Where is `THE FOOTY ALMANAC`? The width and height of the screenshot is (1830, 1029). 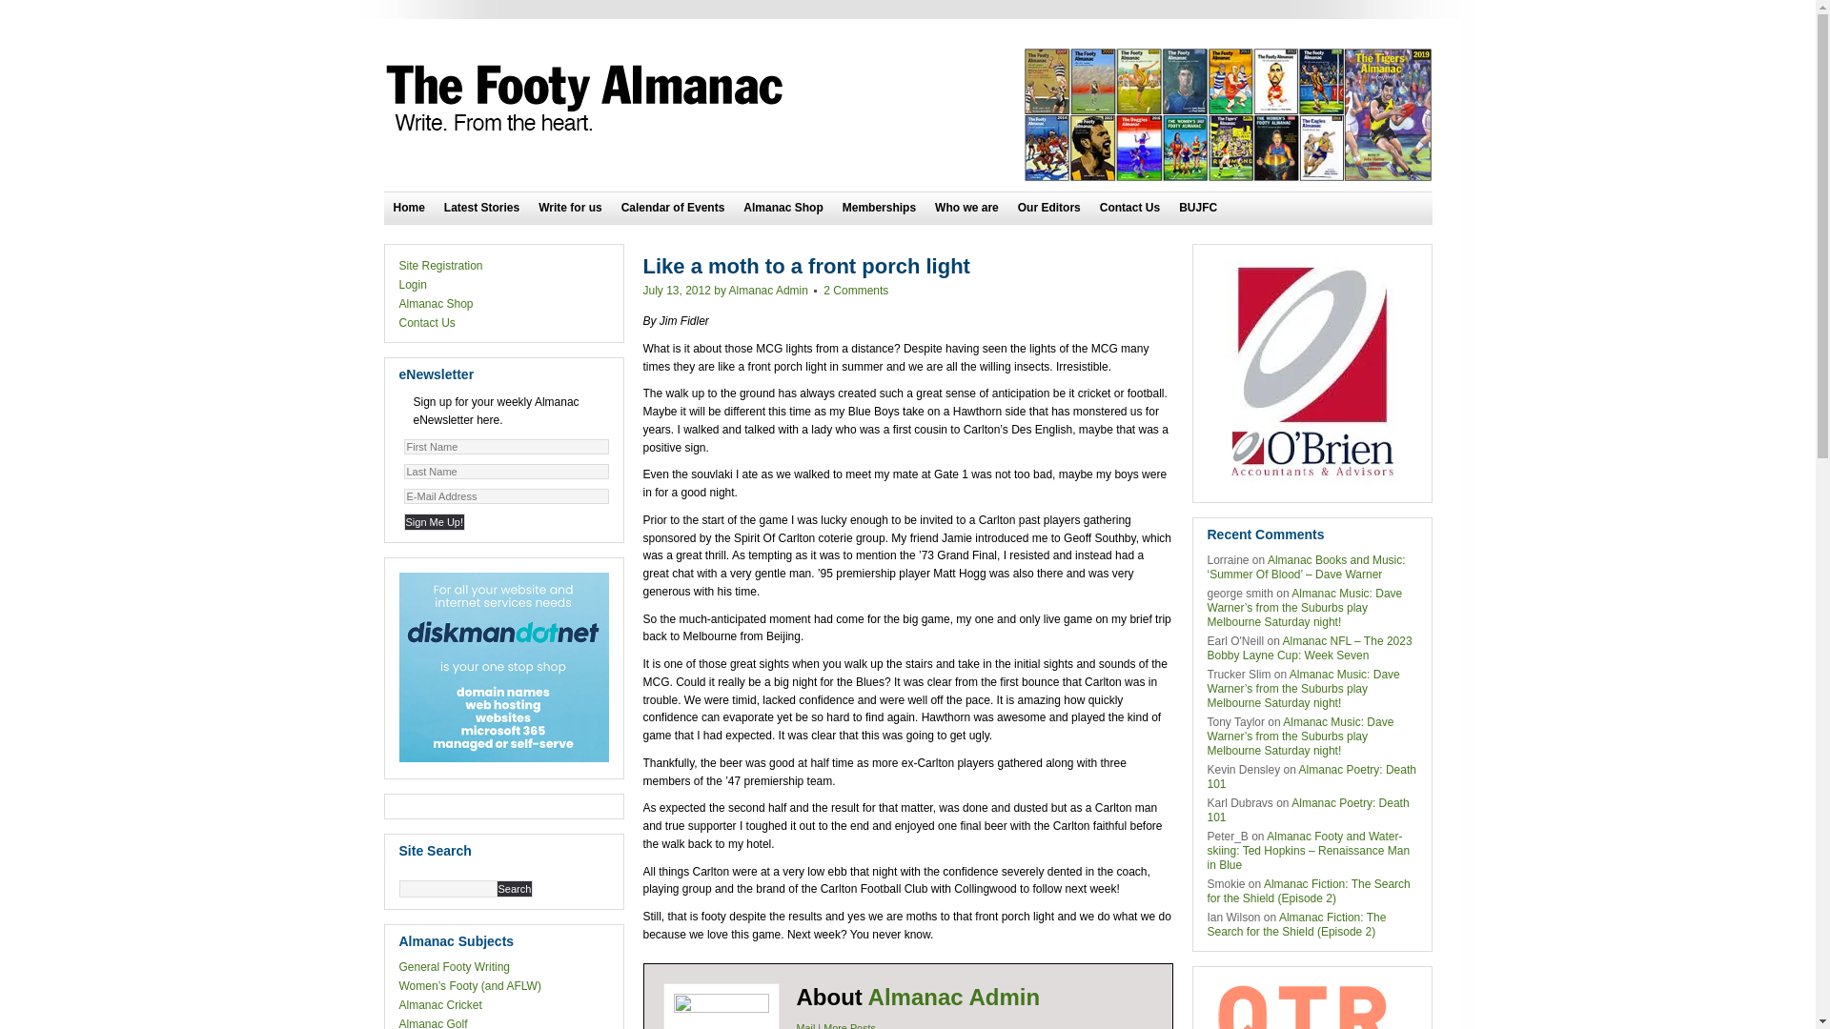
THE FOOTY ALMANAC is located at coordinates (588, 99).